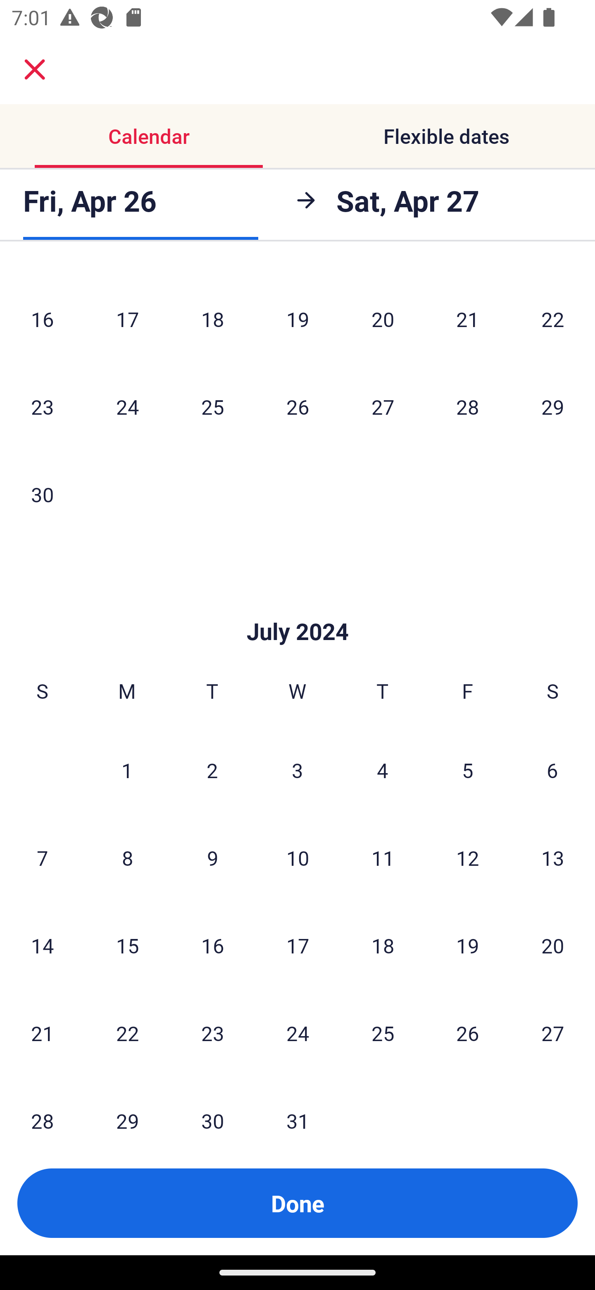  What do you see at coordinates (553, 858) in the screenshot?
I see `13 Saturday, July 13, 2024` at bounding box center [553, 858].